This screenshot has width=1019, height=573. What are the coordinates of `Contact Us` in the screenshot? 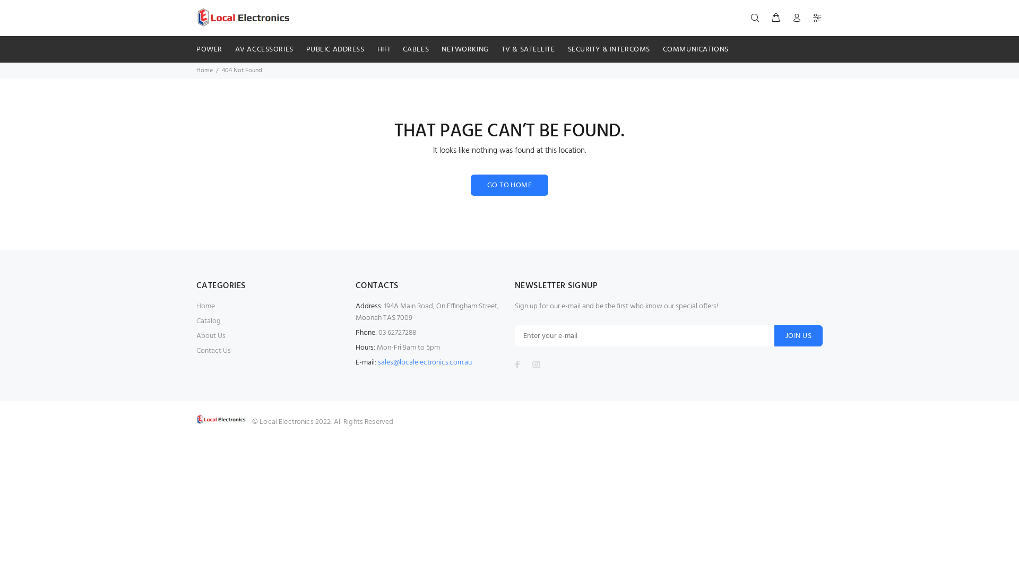 It's located at (213, 351).